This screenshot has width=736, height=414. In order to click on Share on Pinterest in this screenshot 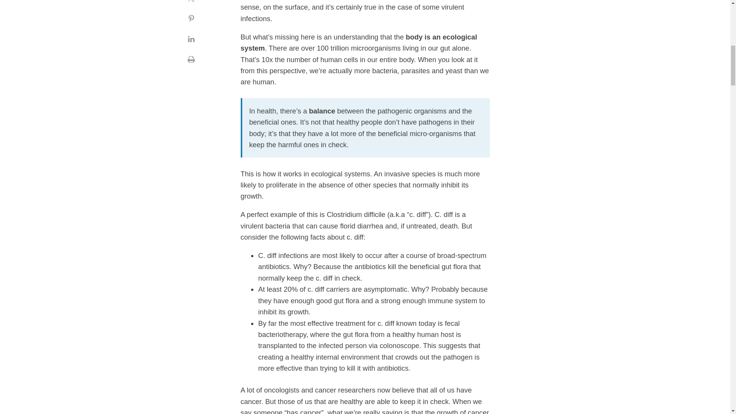, I will do `click(191, 18)`.